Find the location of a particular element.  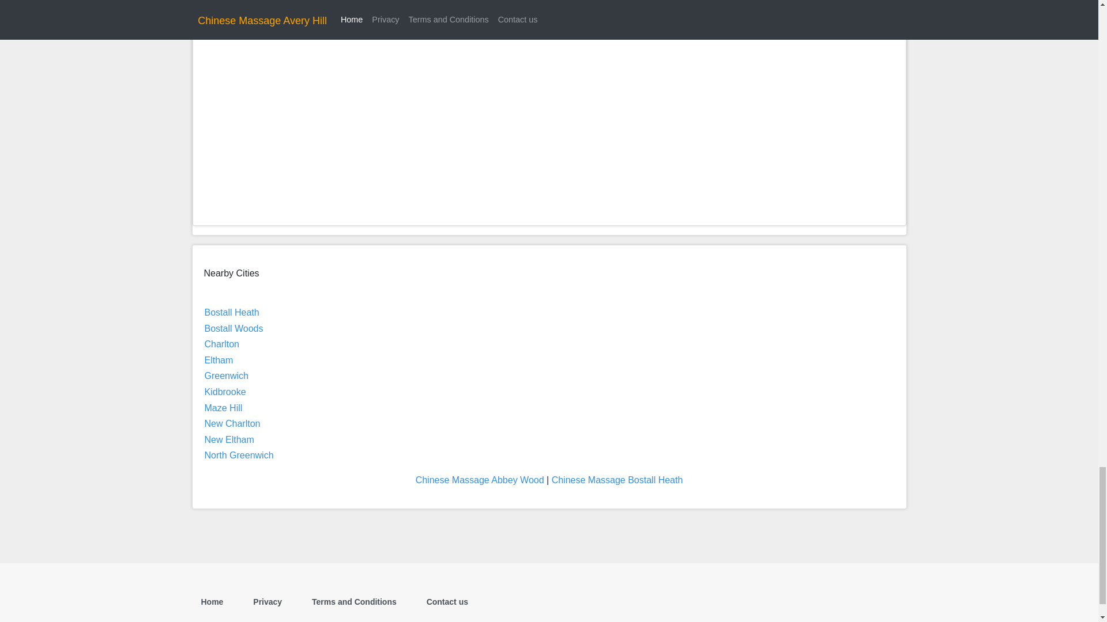

Greenwich is located at coordinates (226, 376).